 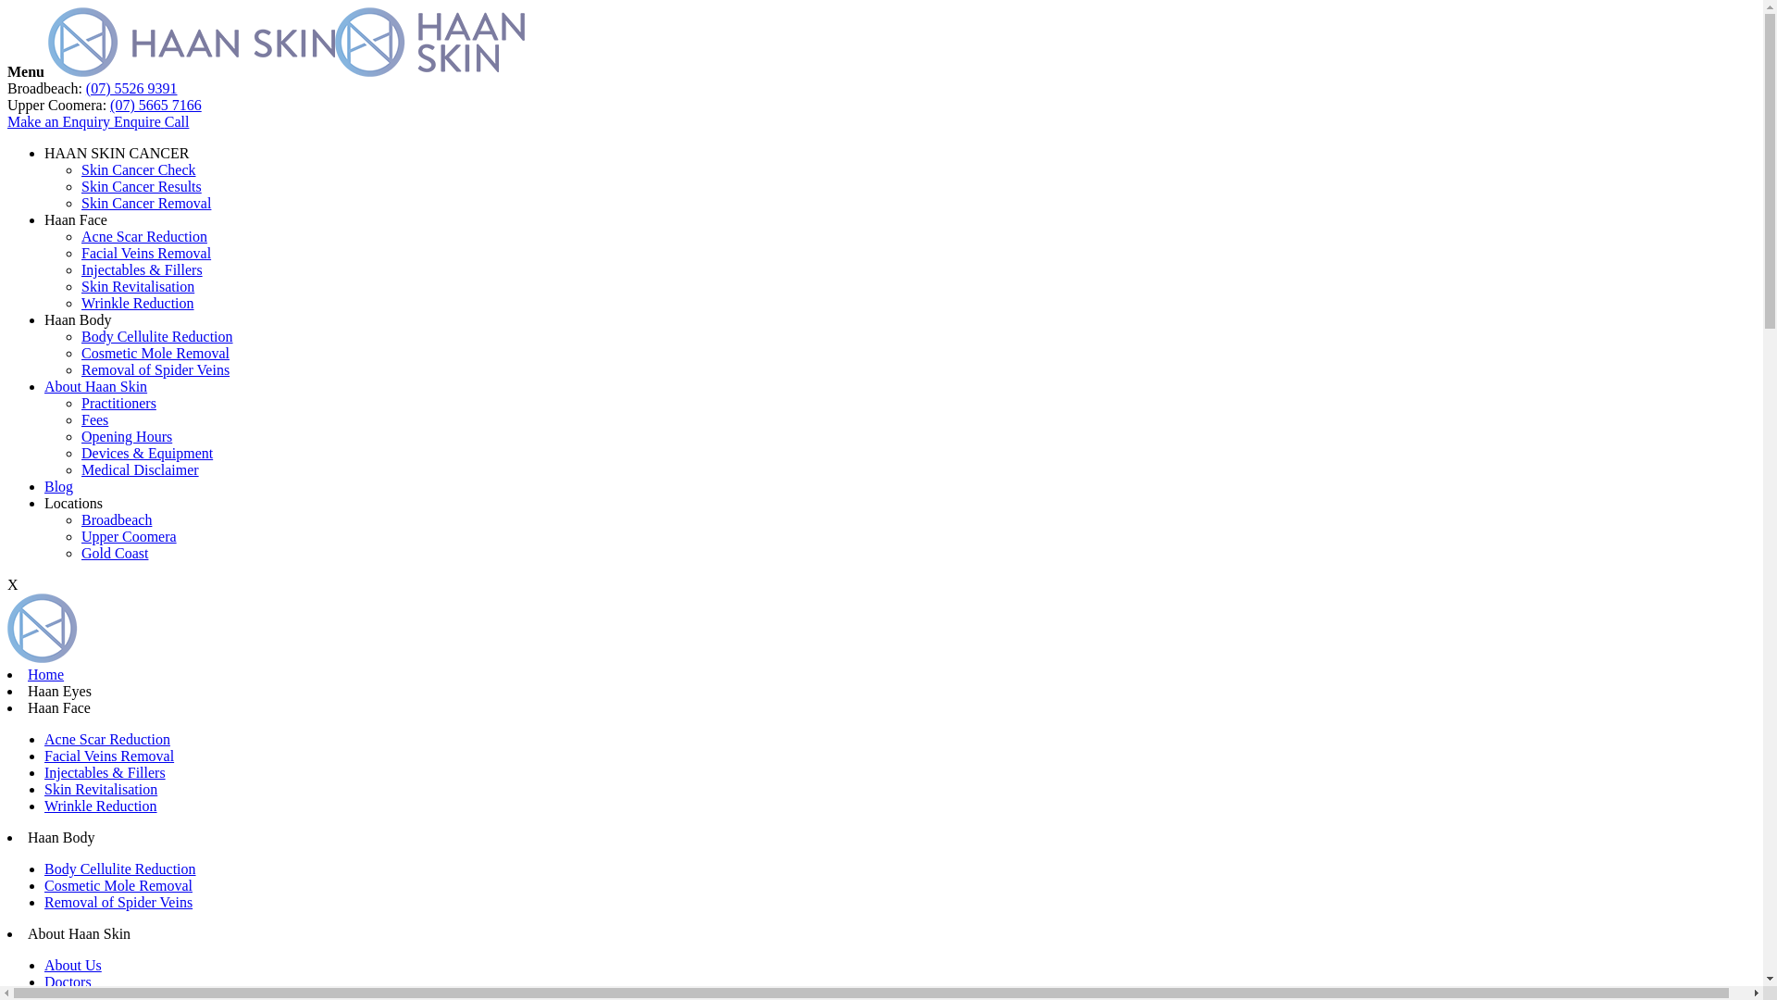 What do you see at coordinates (155, 354) in the screenshot?
I see `Cosmetic Mole Removal` at bounding box center [155, 354].